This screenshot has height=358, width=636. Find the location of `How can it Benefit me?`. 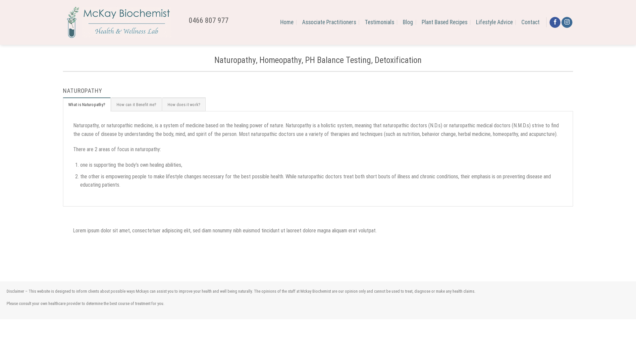

How can it Benefit me? is located at coordinates (136, 104).